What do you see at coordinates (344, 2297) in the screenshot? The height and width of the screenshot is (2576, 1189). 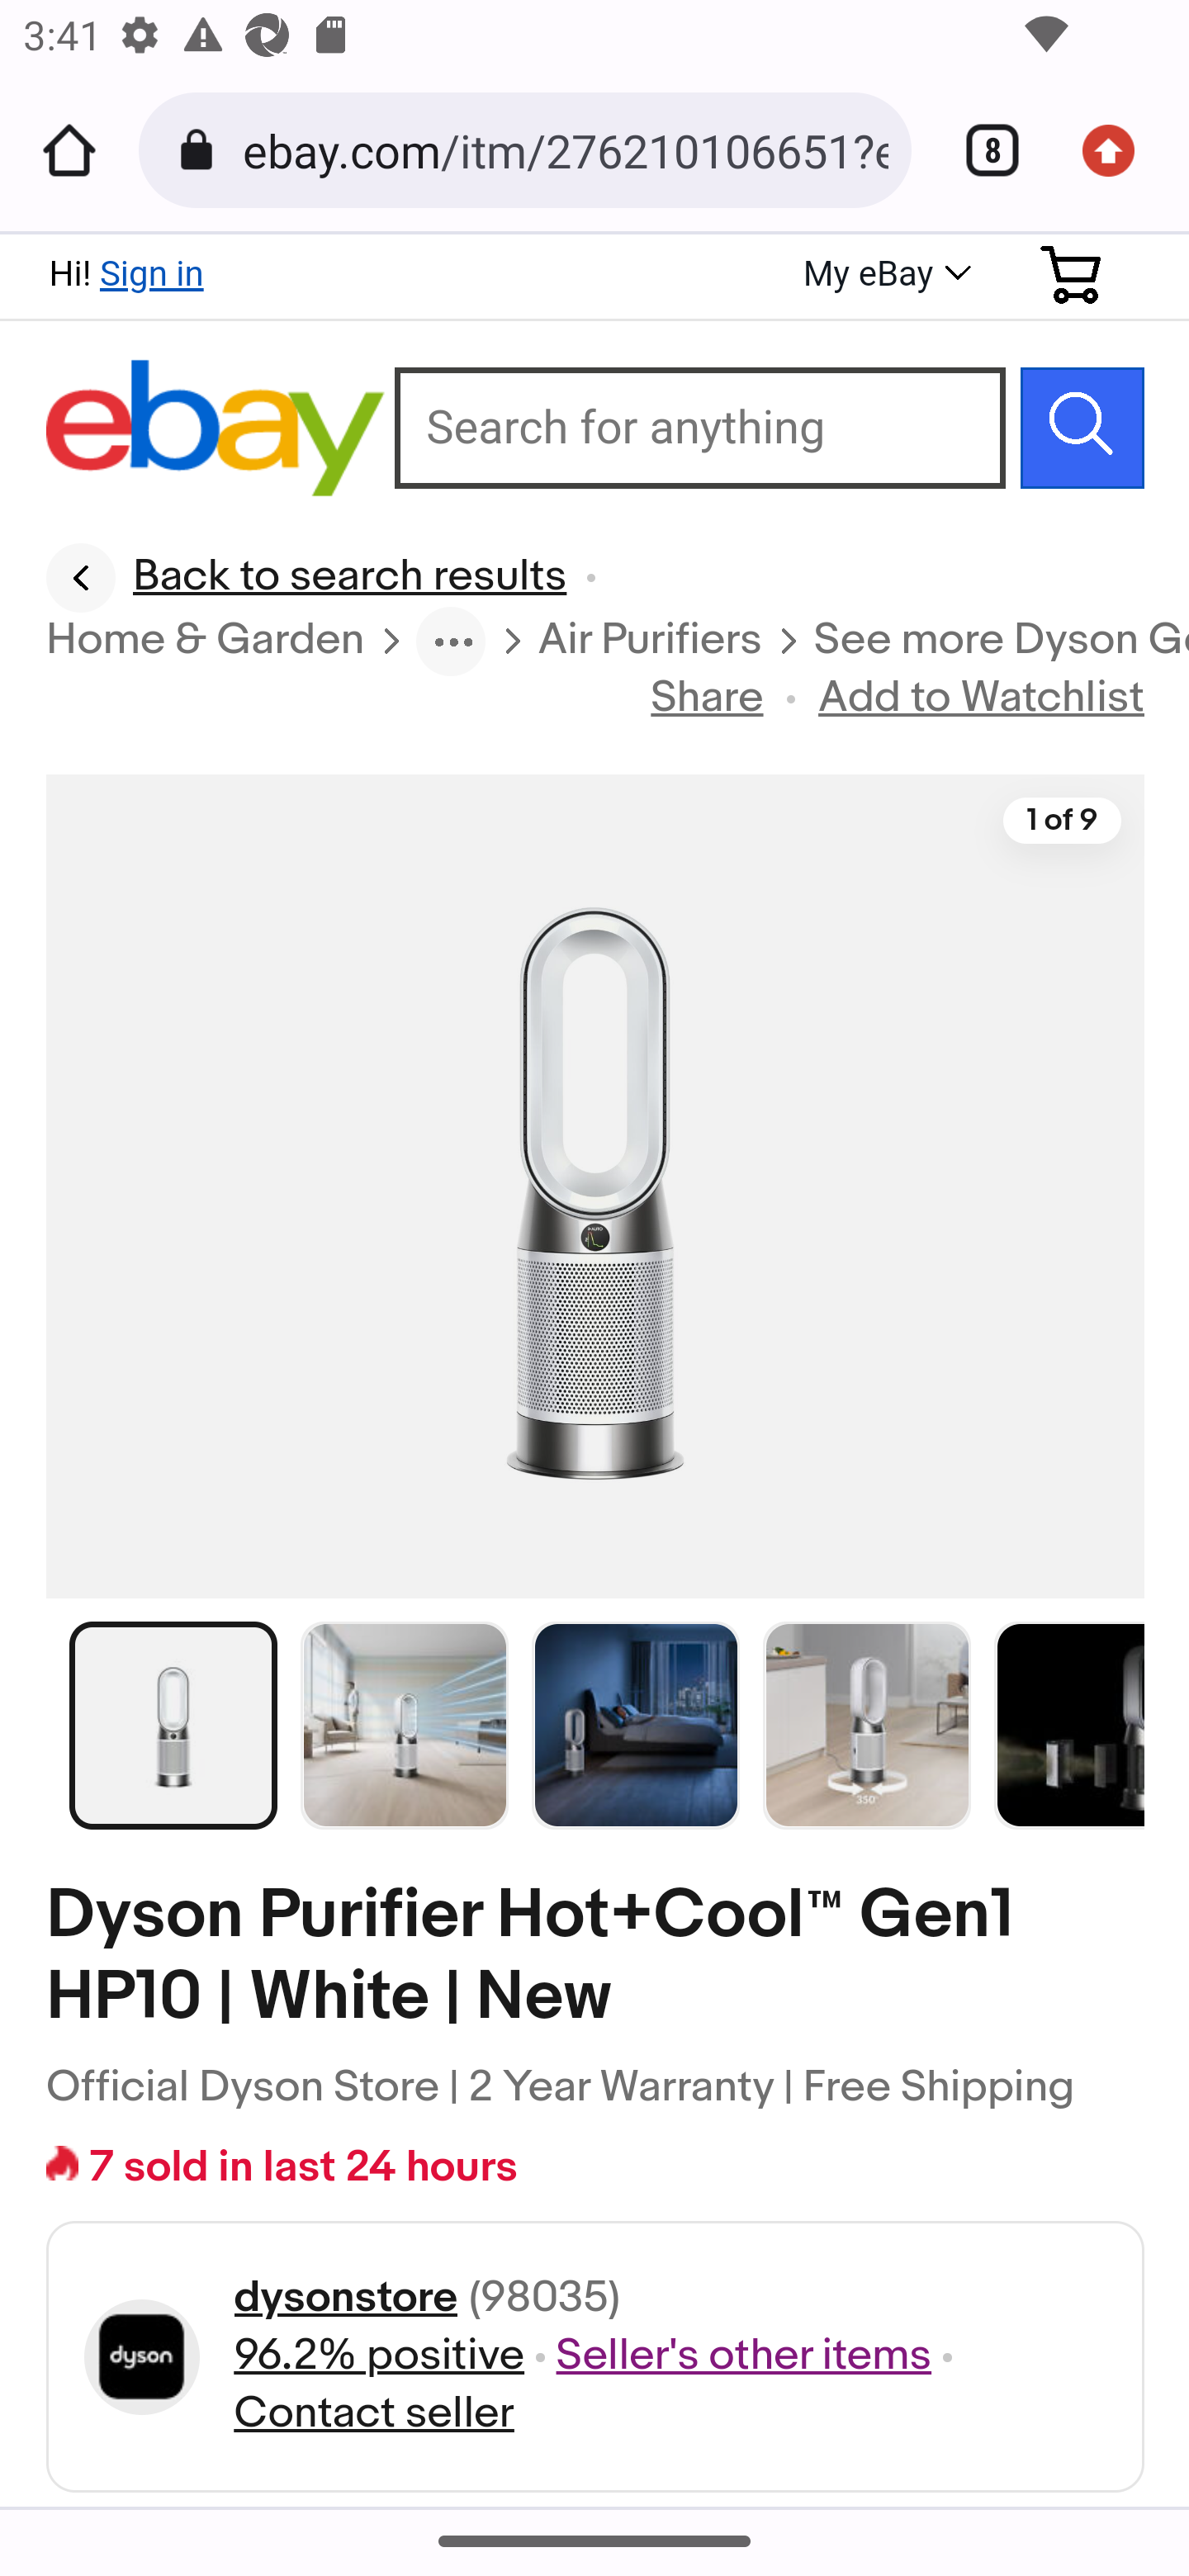 I see `dysonstore` at bounding box center [344, 2297].